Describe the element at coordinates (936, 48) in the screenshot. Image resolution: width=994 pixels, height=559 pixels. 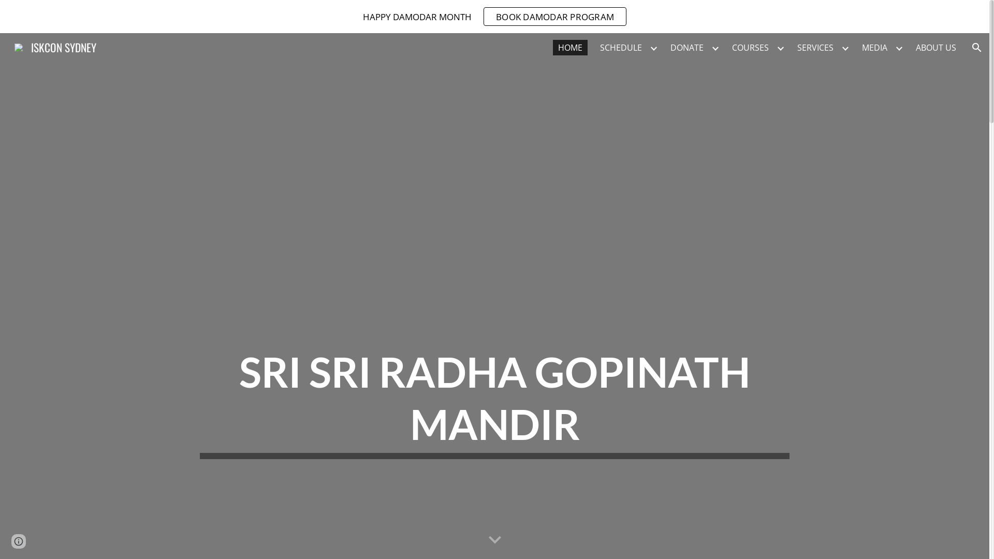
I see `ABOUT US` at that location.